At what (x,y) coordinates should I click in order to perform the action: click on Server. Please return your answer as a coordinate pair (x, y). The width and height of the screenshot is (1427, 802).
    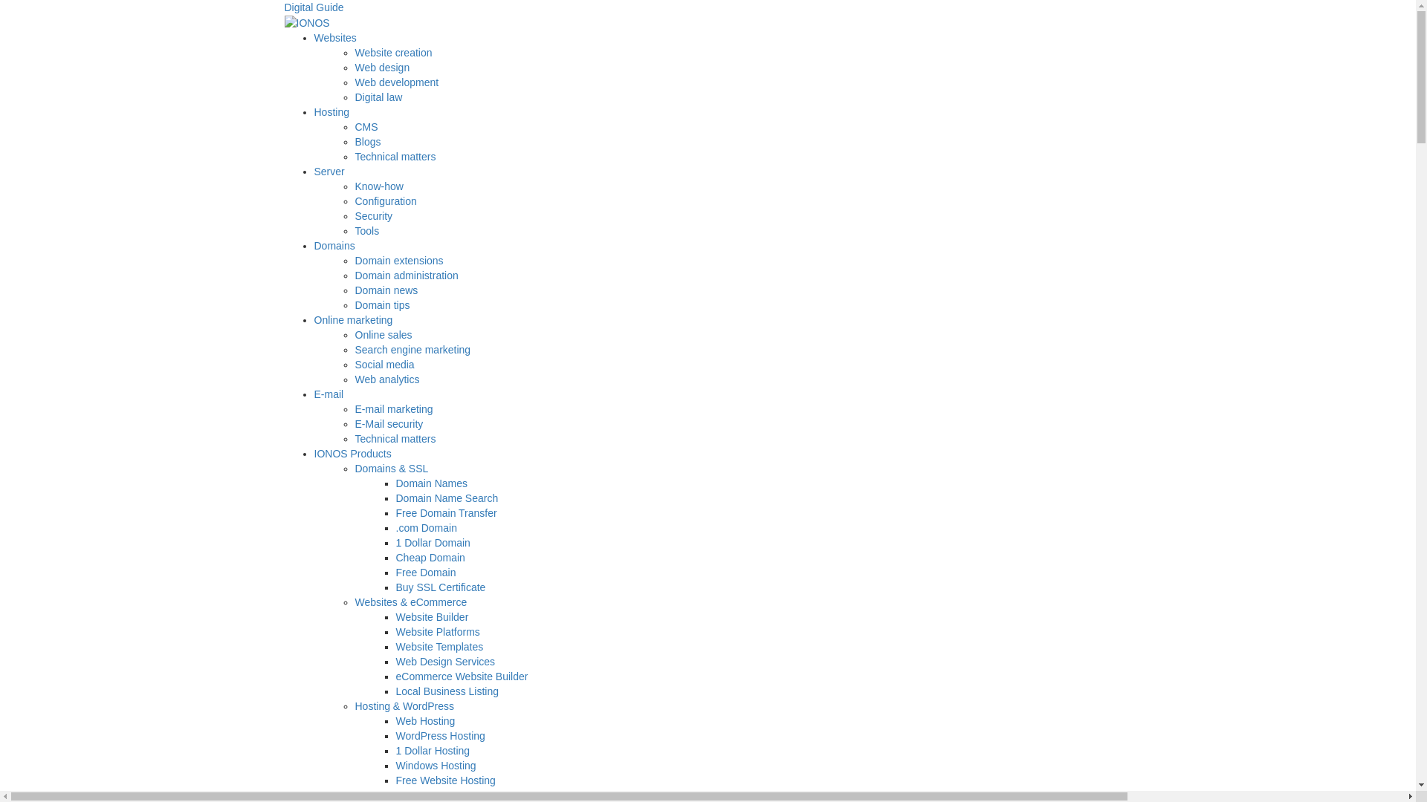
    Looking at the image, I should click on (329, 172).